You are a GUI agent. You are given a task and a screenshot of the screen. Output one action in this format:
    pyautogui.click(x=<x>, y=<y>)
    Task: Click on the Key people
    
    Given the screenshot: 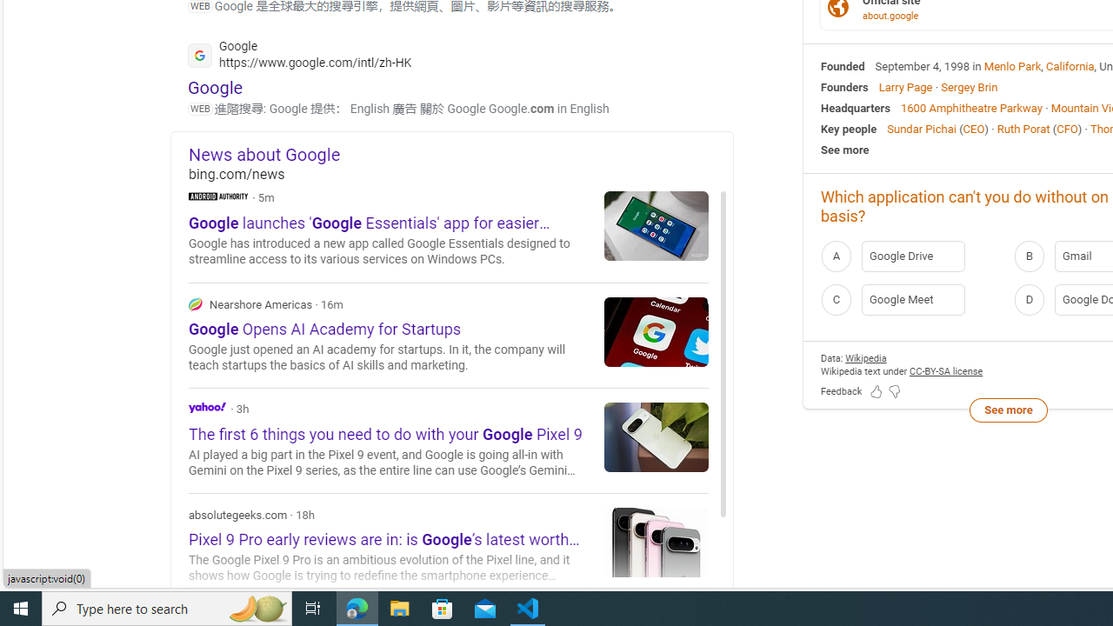 What is the action you would take?
    pyautogui.click(x=849, y=129)
    